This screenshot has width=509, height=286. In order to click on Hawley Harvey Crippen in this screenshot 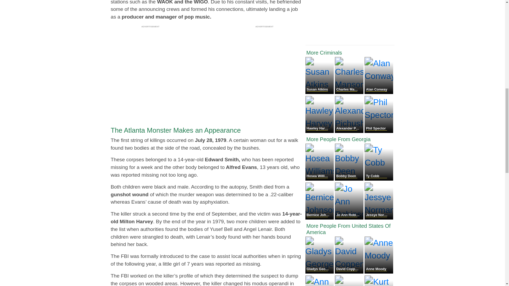, I will do `click(320, 131)`.